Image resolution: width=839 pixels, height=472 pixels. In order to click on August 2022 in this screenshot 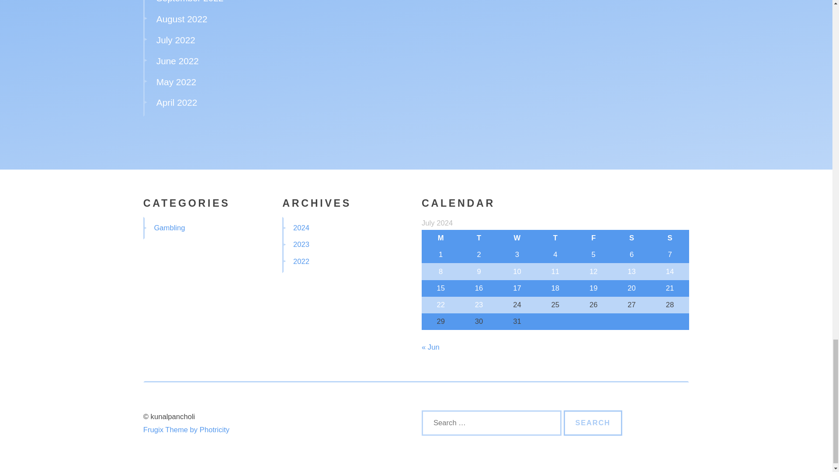, I will do `click(182, 19)`.